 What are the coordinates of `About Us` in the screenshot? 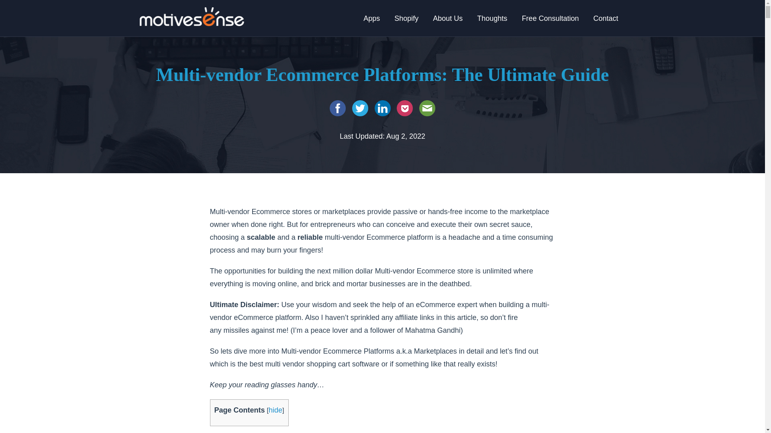 It's located at (447, 18).